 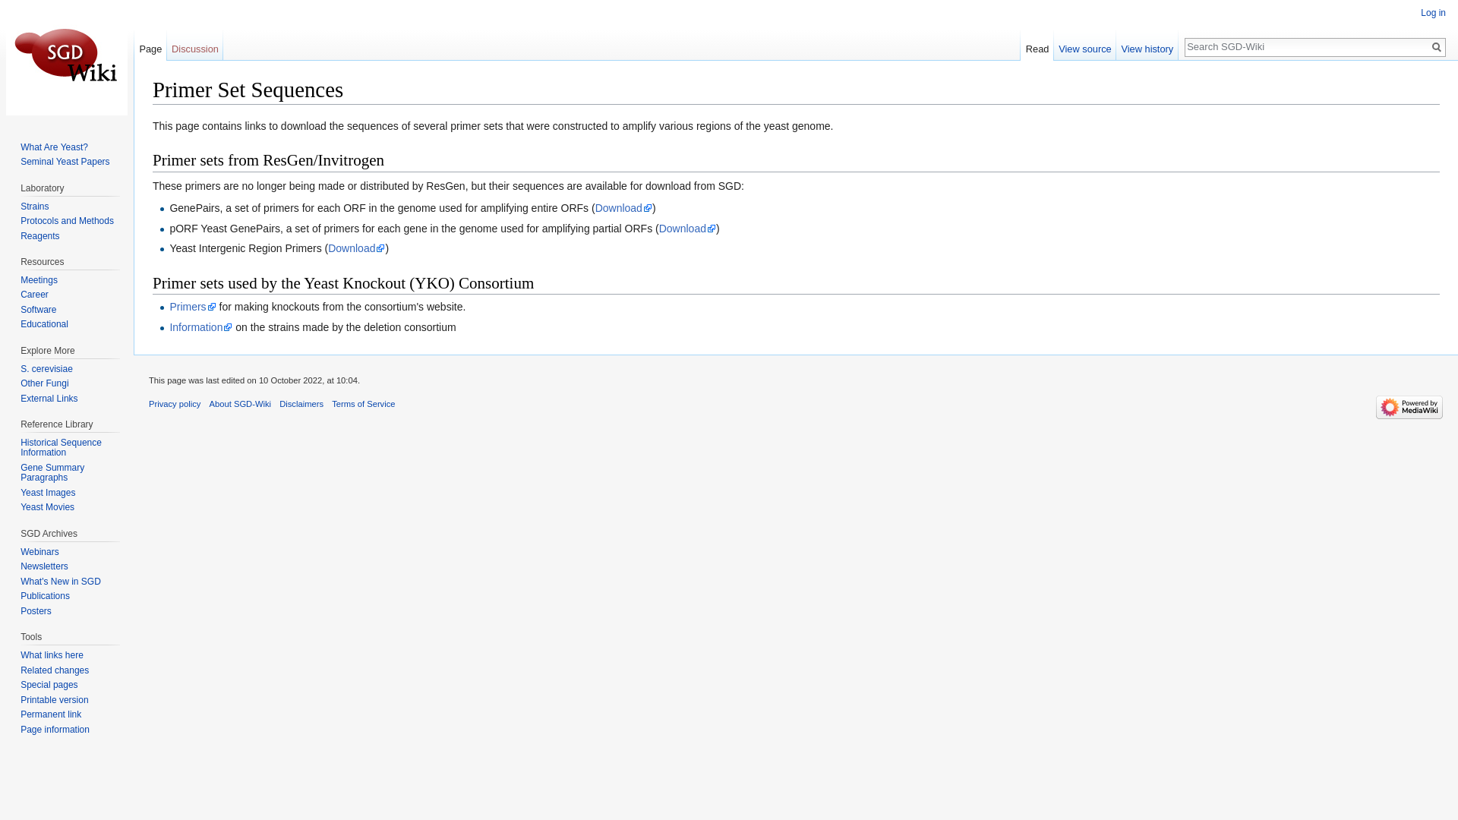 I want to click on Page, so click(x=150, y=45).